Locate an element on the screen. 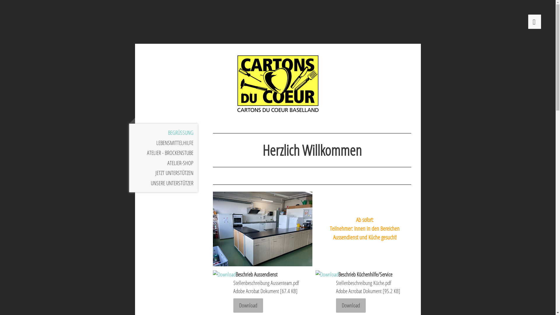  LEBENSMITTELHILFE is located at coordinates (163, 143).